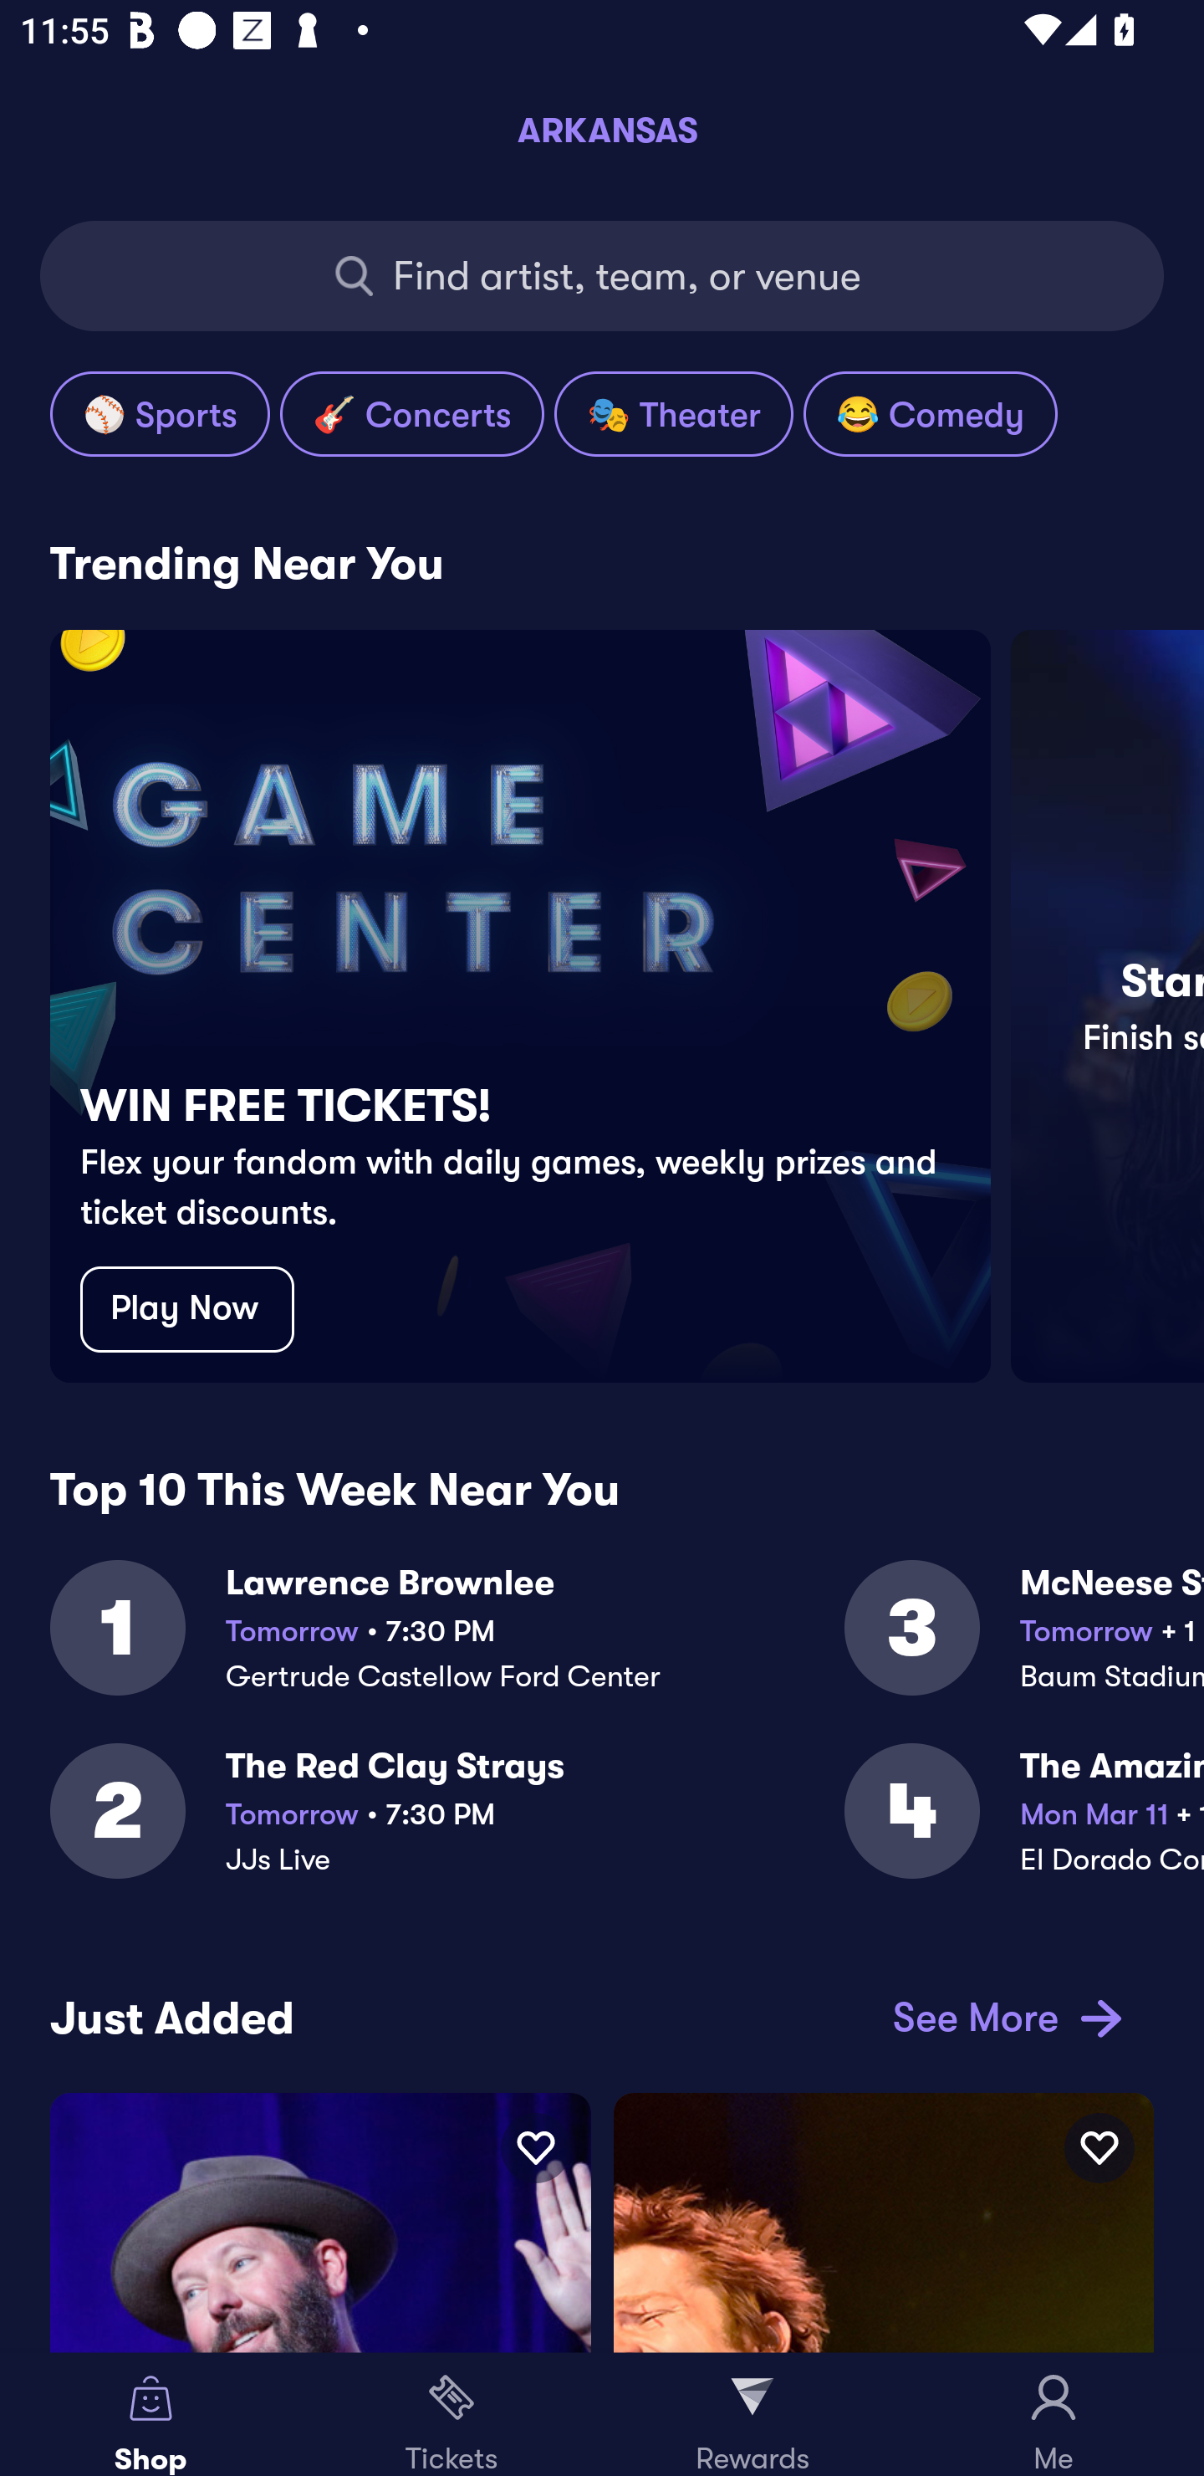 The image size is (1204, 2476). I want to click on ⚾ Sports, so click(160, 413).